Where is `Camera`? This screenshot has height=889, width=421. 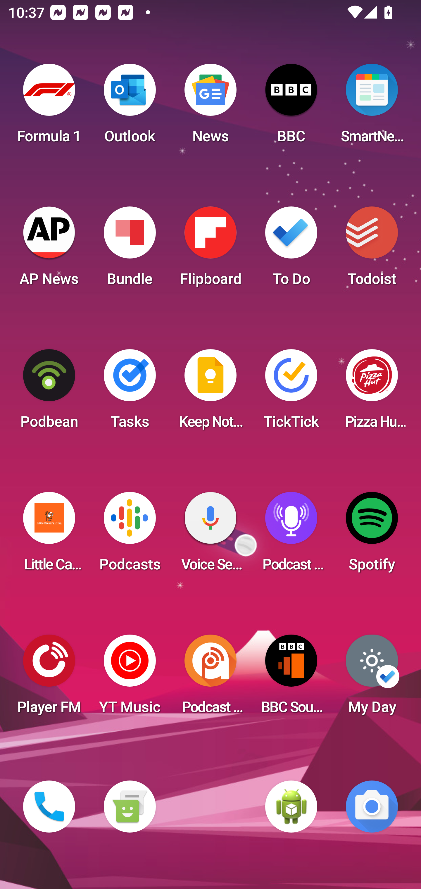
Camera is located at coordinates (372, 807).